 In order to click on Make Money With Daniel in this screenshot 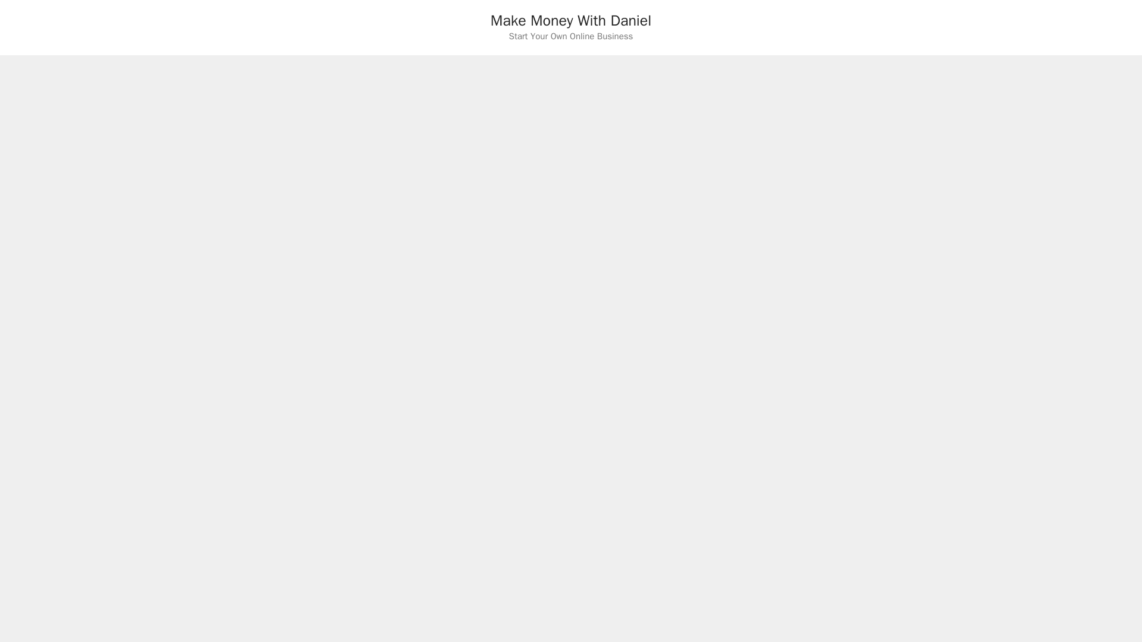, I will do `click(571, 20)`.